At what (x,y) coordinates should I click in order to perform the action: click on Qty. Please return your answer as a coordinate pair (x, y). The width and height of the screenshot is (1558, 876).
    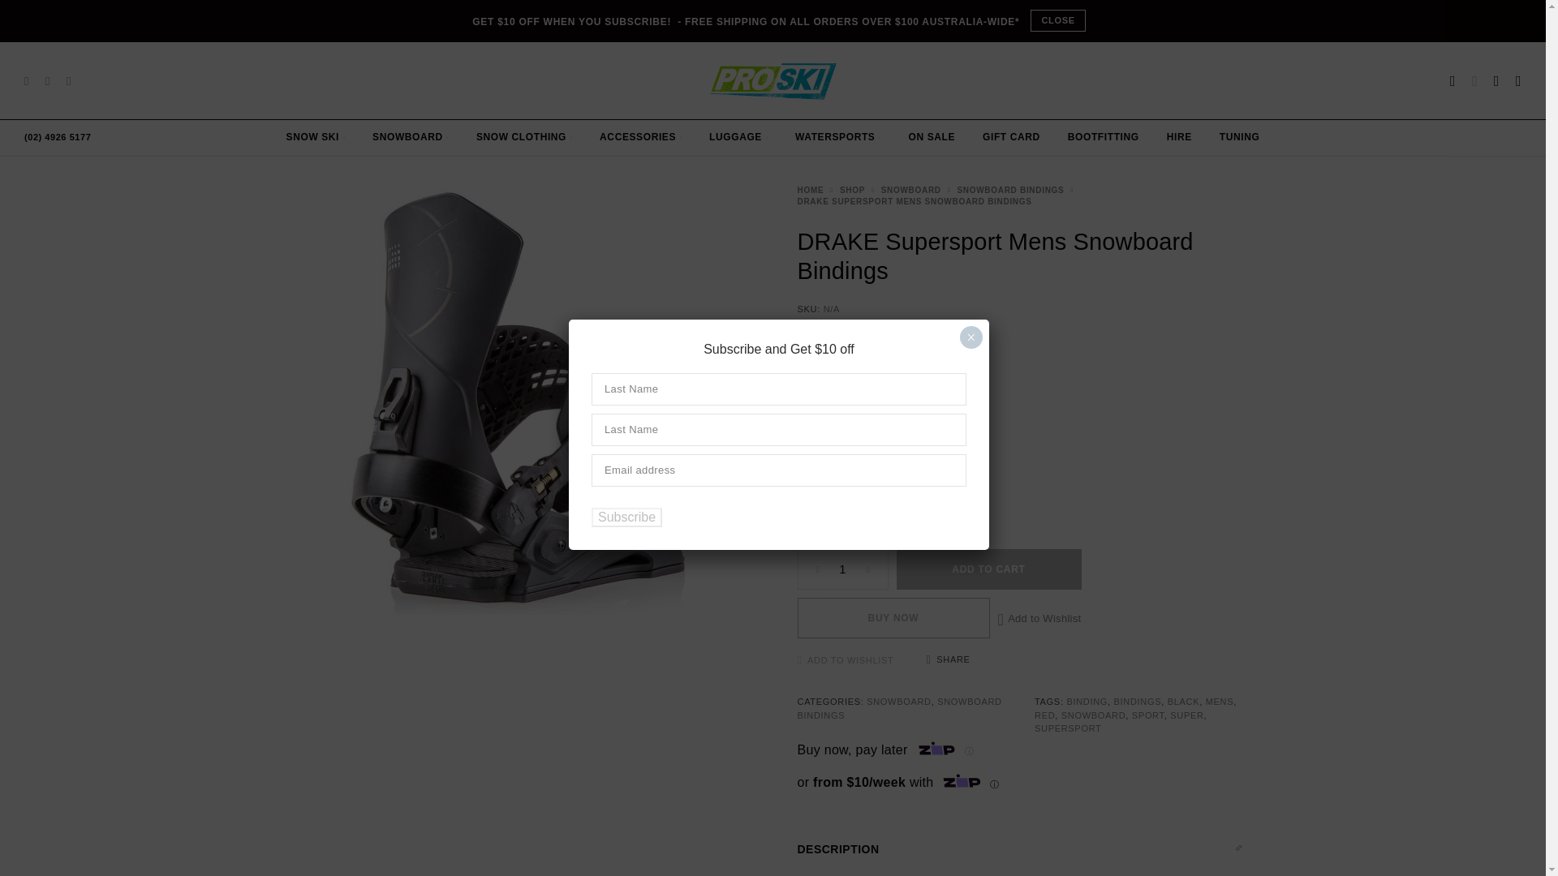
    Looking at the image, I should click on (842, 569).